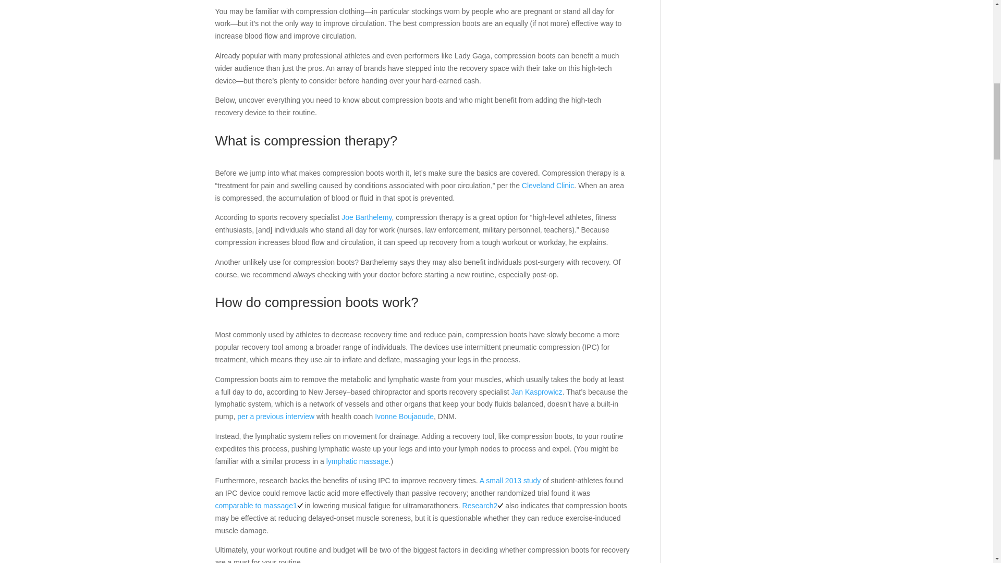 This screenshot has width=1001, height=563. Describe the element at coordinates (498, 506) in the screenshot. I see `2` at that location.